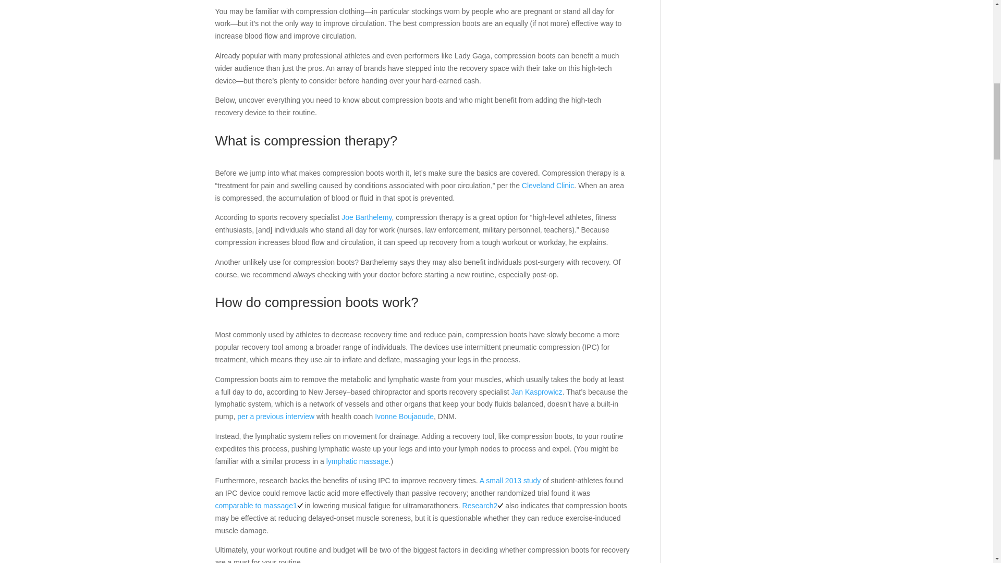 This screenshot has width=1001, height=563. Describe the element at coordinates (498, 506) in the screenshot. I see `2` at that location.